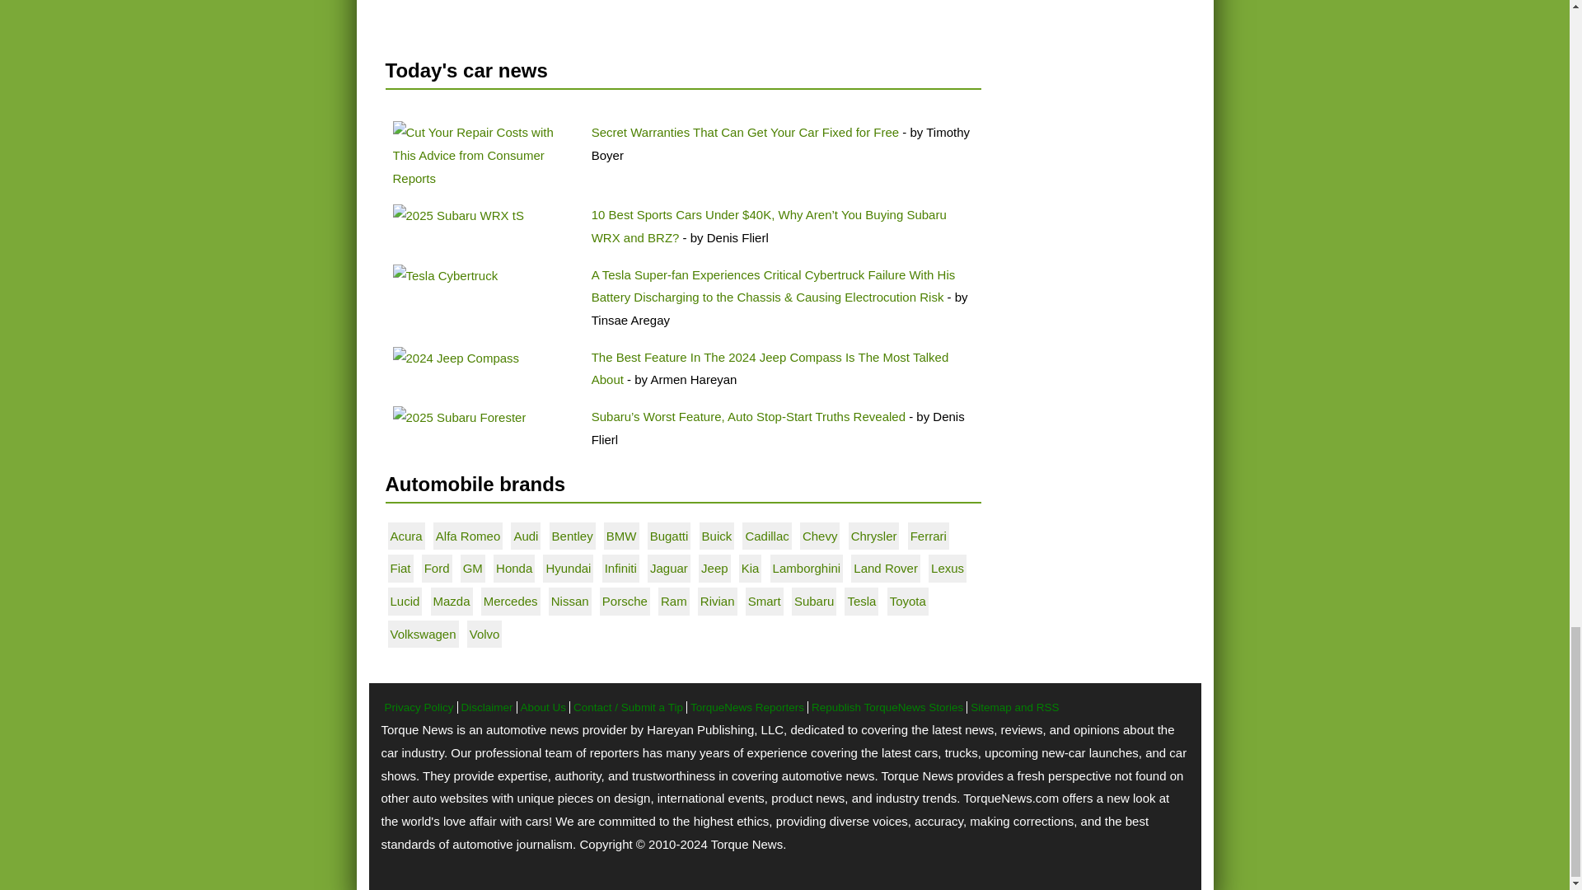  Describe the element at coordinates (458, 216) in the screenshot. I see `2025 Subaru WRX tS wheel` at that location.